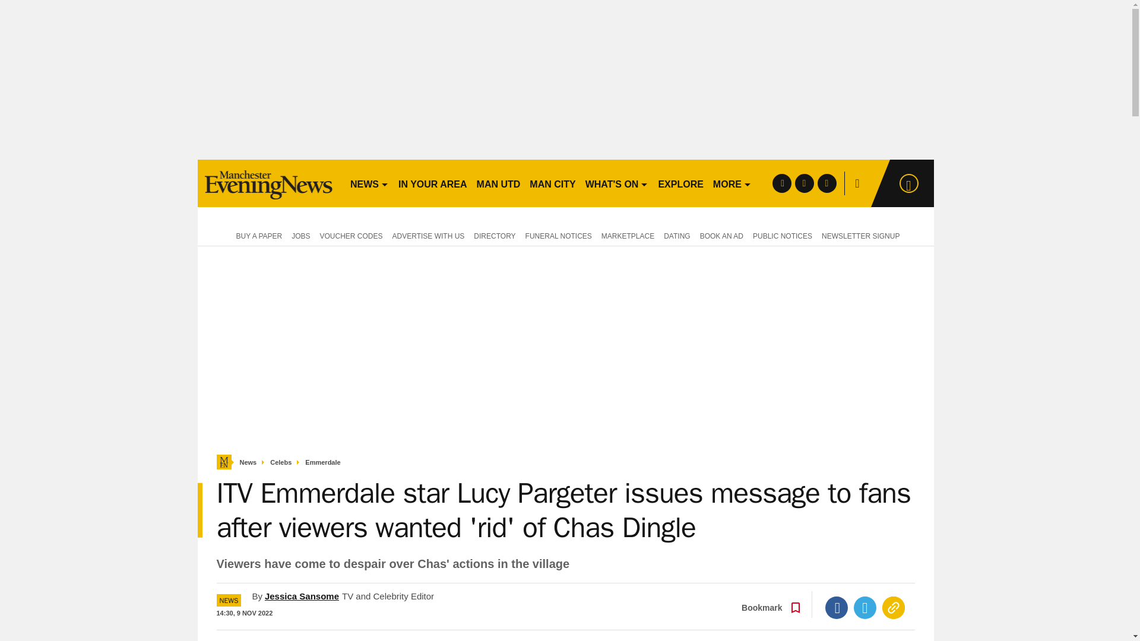  What do you see at coordinates (826, 183) in the screenshot?
I see `instagram` at bounding box center [826, 183].